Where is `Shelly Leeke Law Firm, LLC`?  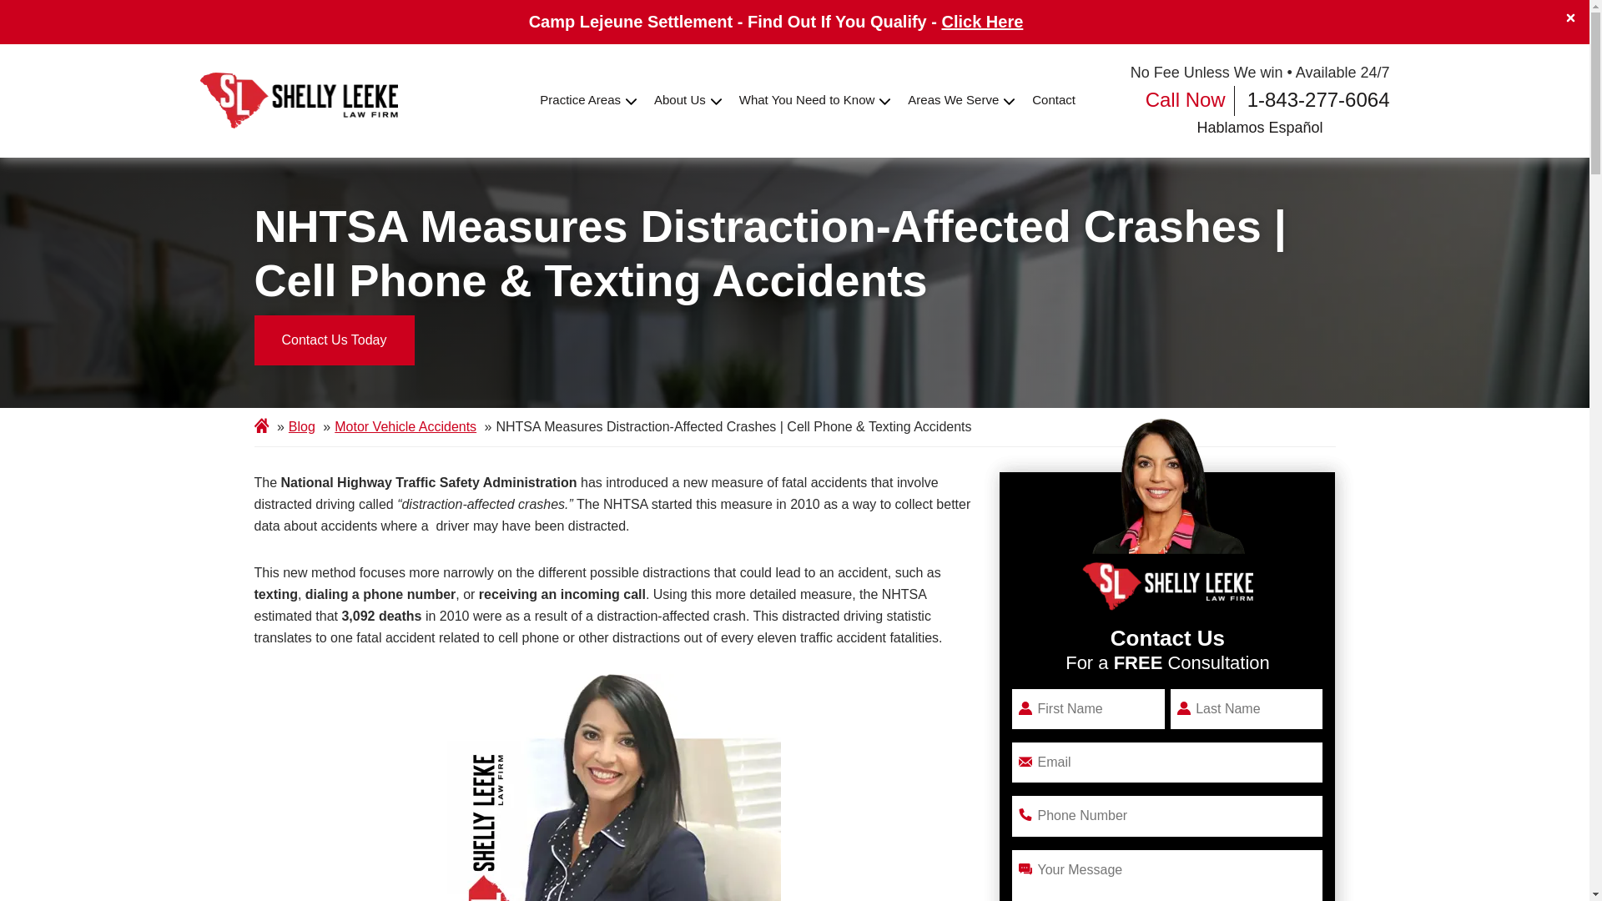 Shelly Leeke Law Firm, LLC is located at coordinates (300, 100).